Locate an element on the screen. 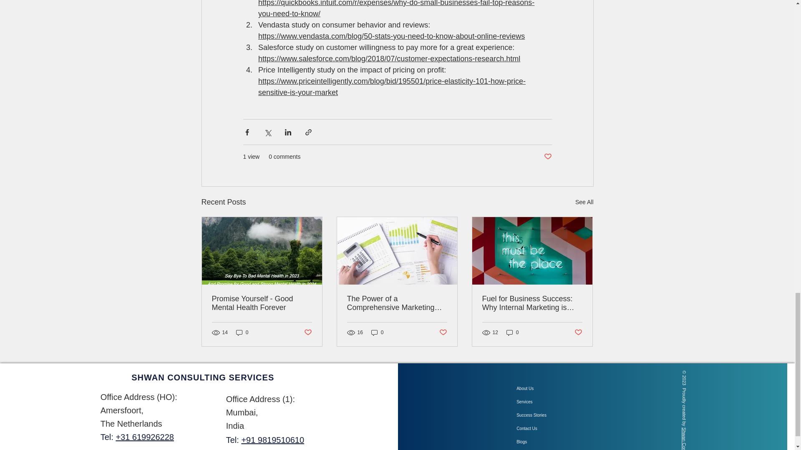 This screenshot has width=801, height=450. Post not marked as liked is located at coordinates (307, 332).